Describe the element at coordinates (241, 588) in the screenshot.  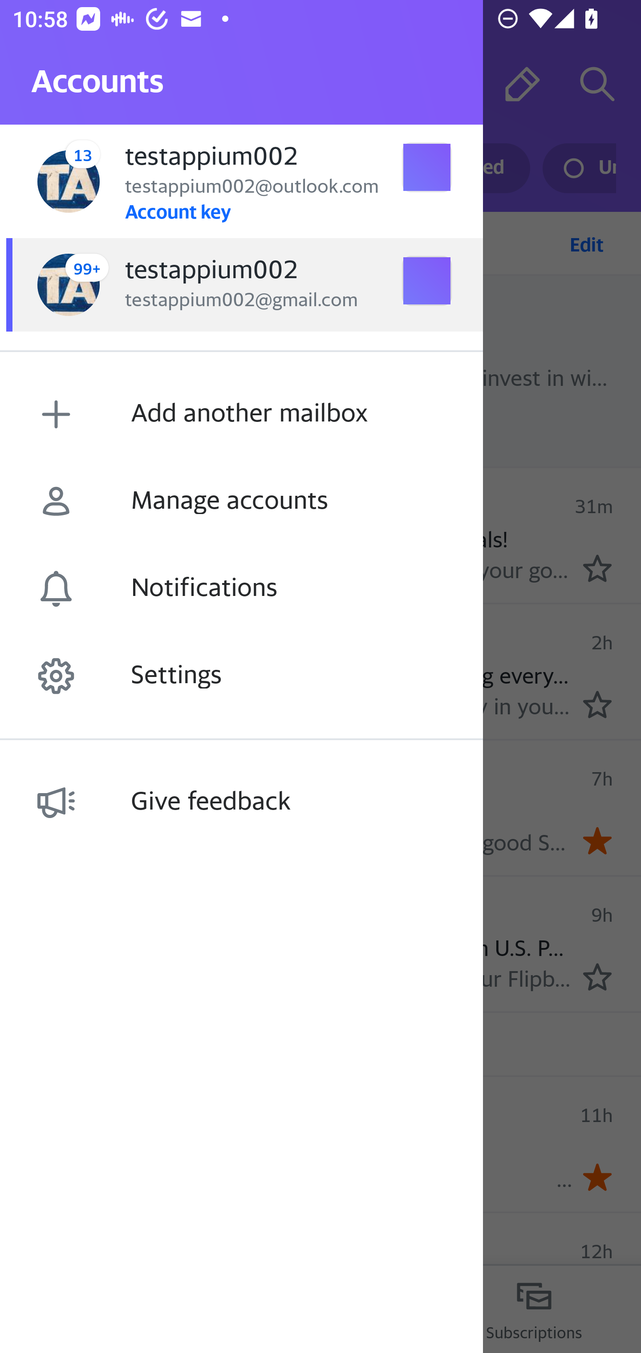
I see `Notifications` at that location.